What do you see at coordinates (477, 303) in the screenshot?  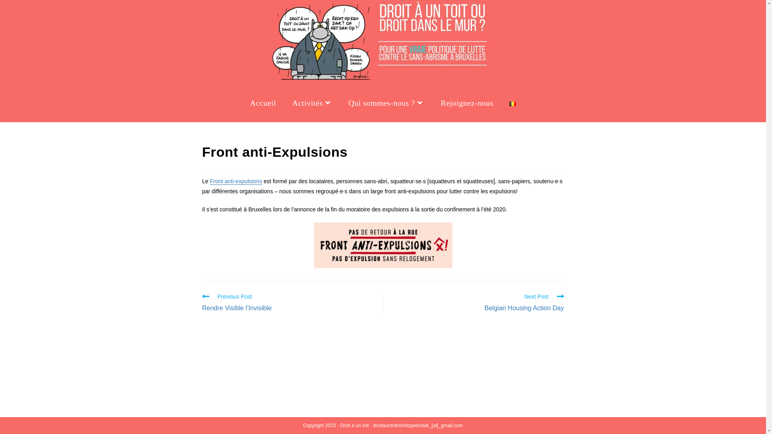 I see `Next Post
Belgian Housing Action Day` at bounding box center [477, 303].